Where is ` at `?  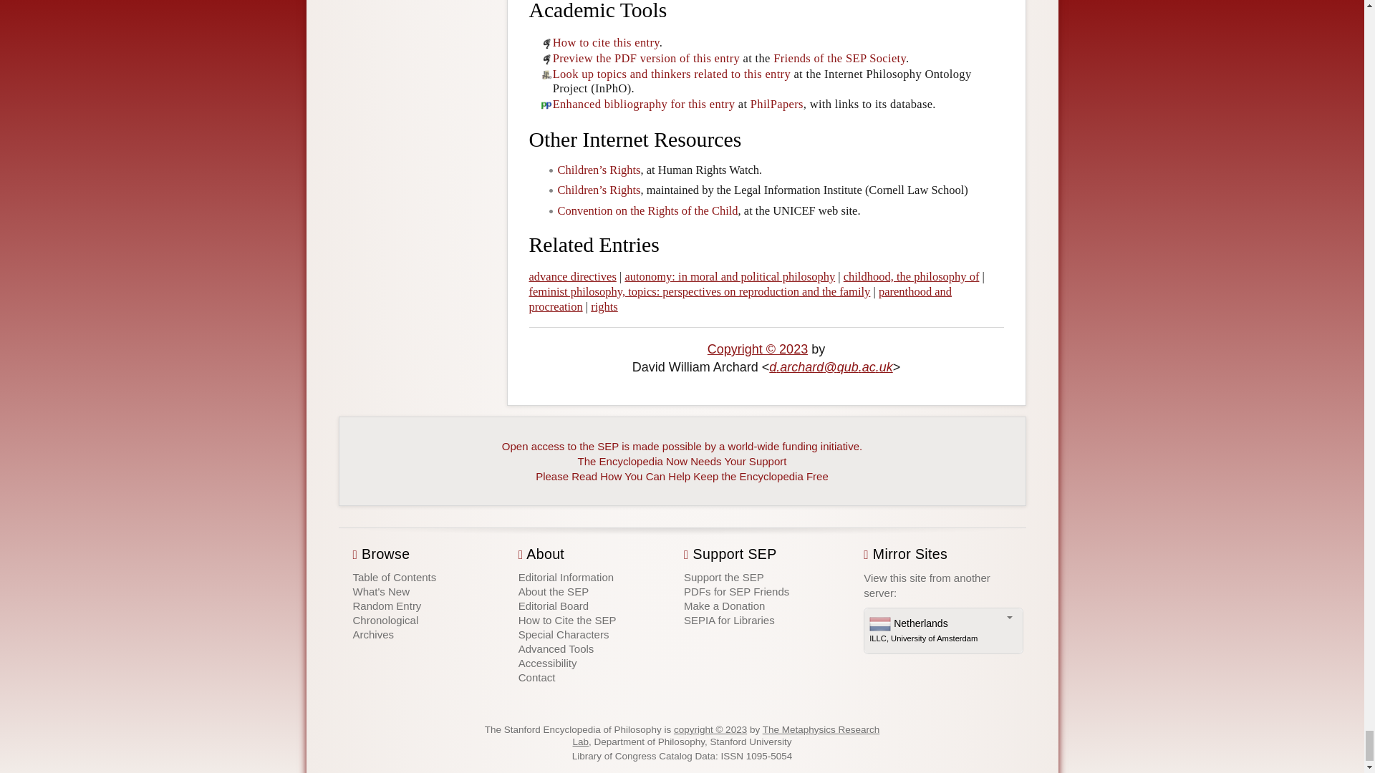
 at  is located at coordinates (829, 366).